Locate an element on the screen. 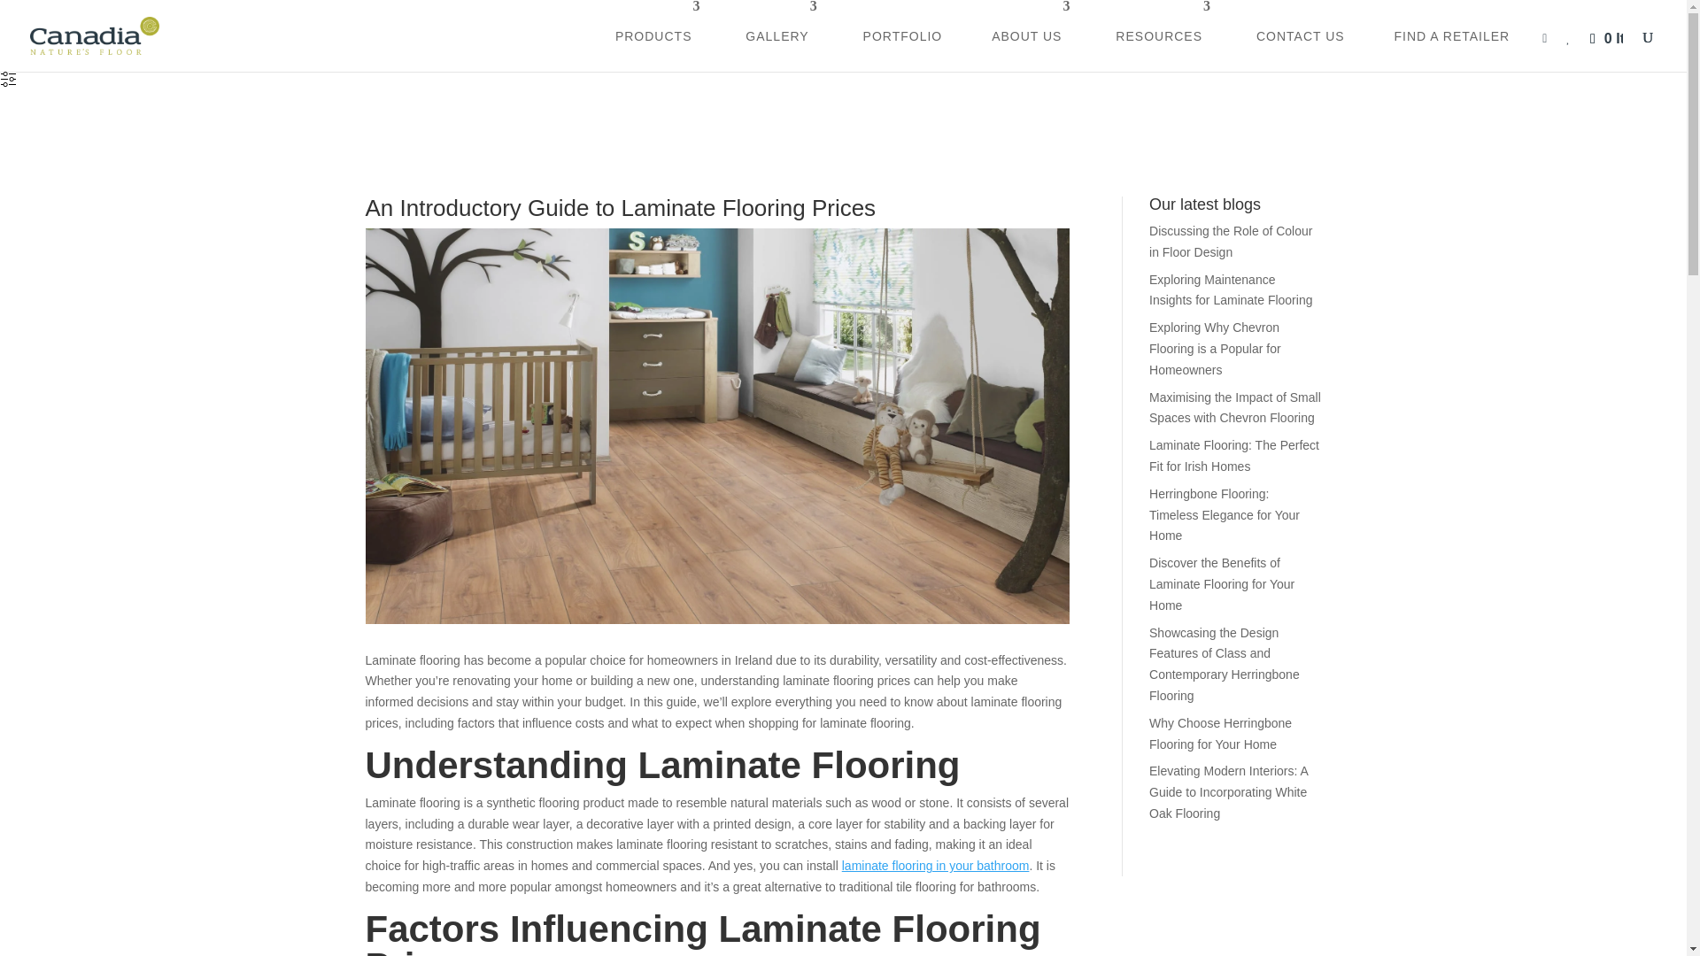  ABOUT US is located at coordinates (1029, 35).